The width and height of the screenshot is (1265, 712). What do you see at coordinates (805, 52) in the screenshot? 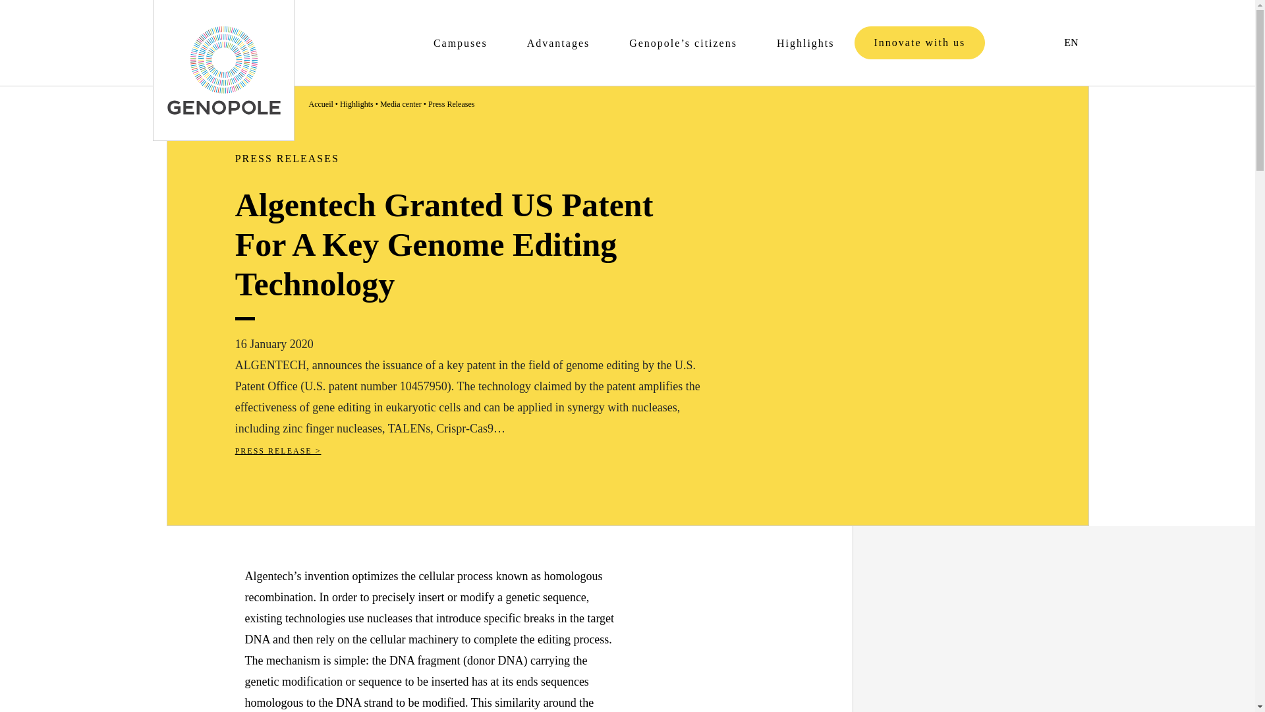
I see `Highlights` at bounding box center [805, 52].